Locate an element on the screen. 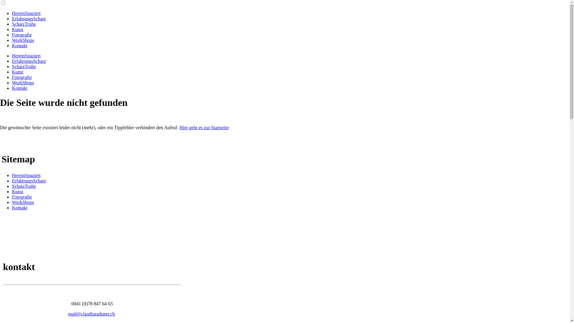 This screenshot has width=574, height=323. Kunst is located at coordinates (18, 191).